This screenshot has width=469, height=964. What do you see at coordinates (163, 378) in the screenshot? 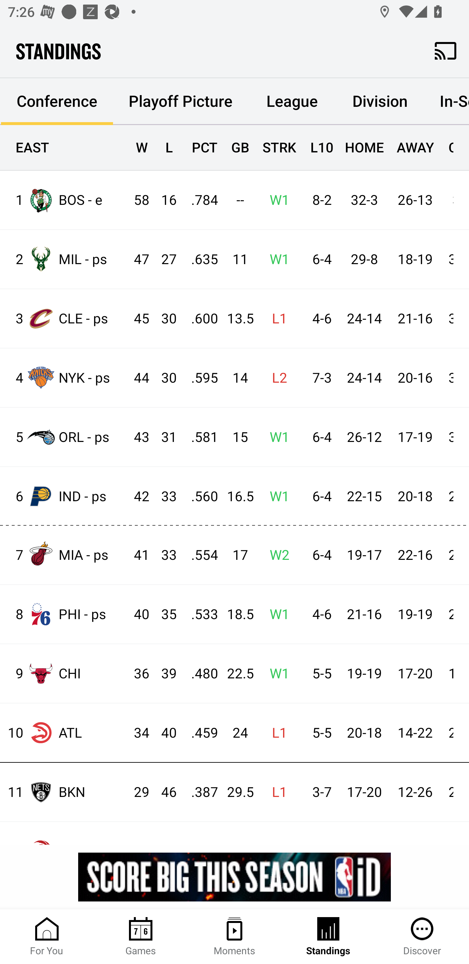
I see `30` at bounding box center [163, 378].